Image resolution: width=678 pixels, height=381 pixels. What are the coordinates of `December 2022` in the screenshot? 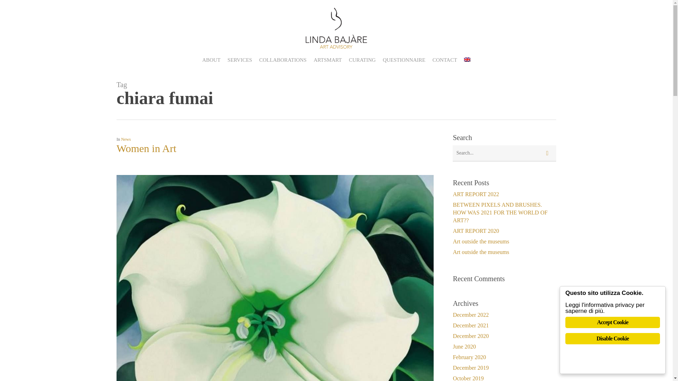 It's located at (504, 315).